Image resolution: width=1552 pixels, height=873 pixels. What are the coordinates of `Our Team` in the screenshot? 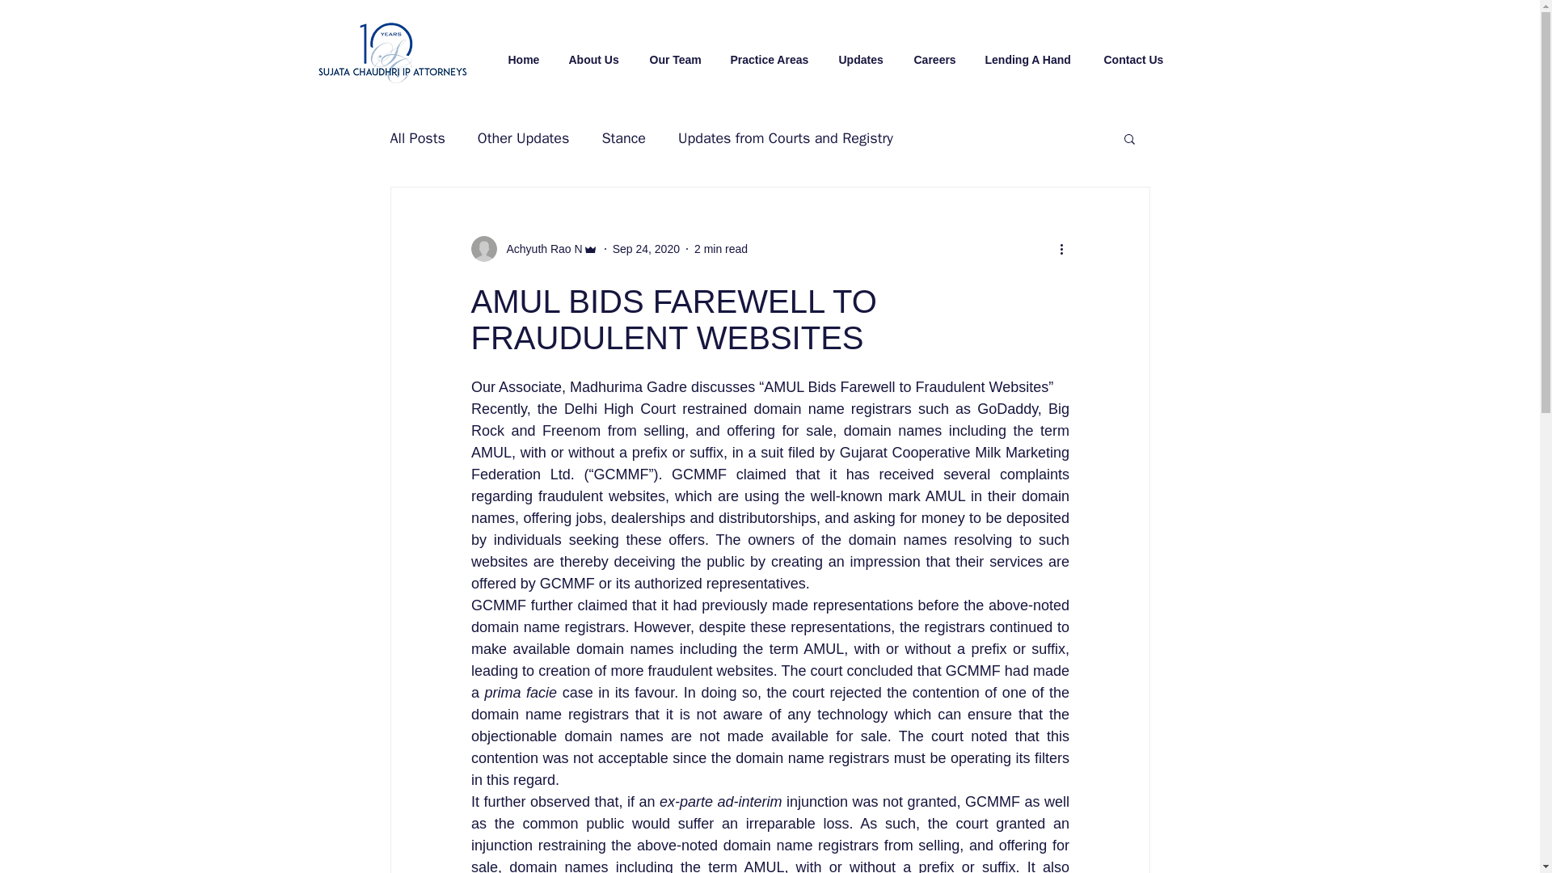 It's located at (675, 53).